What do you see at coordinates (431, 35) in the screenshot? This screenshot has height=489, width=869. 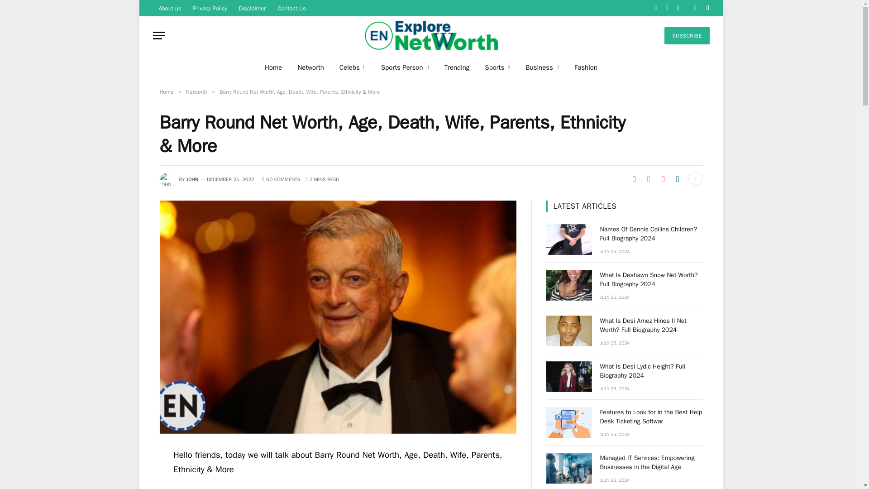 I see `Explore Net Worth` at bounding box center [431, 35].